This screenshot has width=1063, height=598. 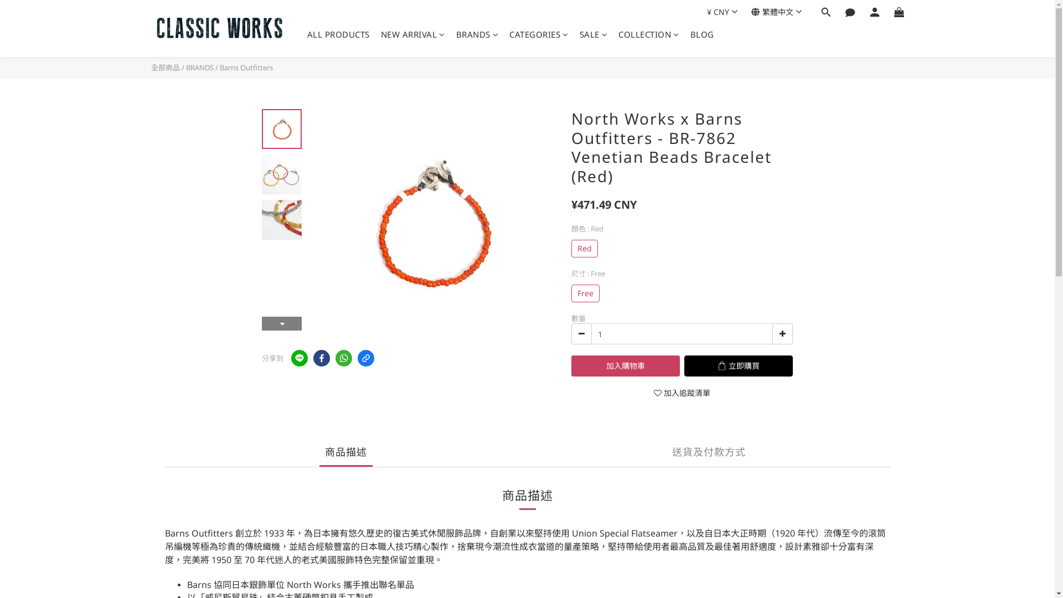 I want to click on BRANDS, so click(x=200, y=68).